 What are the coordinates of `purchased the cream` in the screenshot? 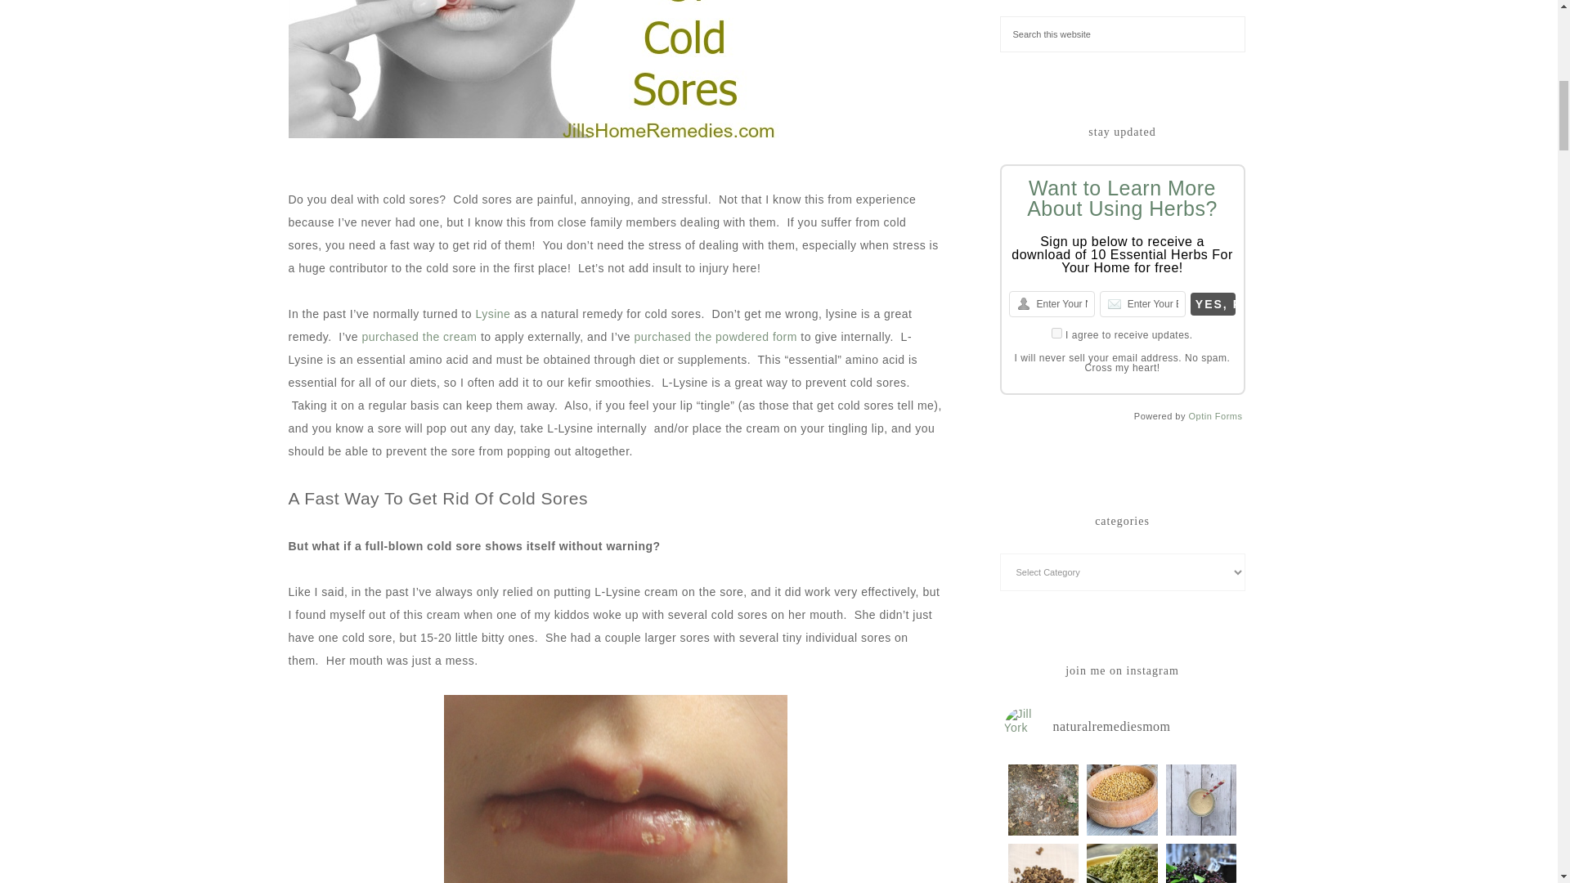 It's located at (419, 337).